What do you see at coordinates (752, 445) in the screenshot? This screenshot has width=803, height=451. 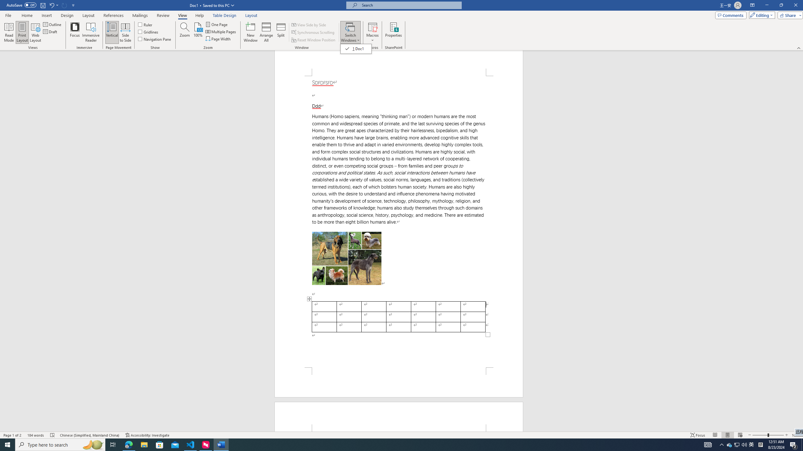 I see `Zoom In` at bounding box center [752, 445].